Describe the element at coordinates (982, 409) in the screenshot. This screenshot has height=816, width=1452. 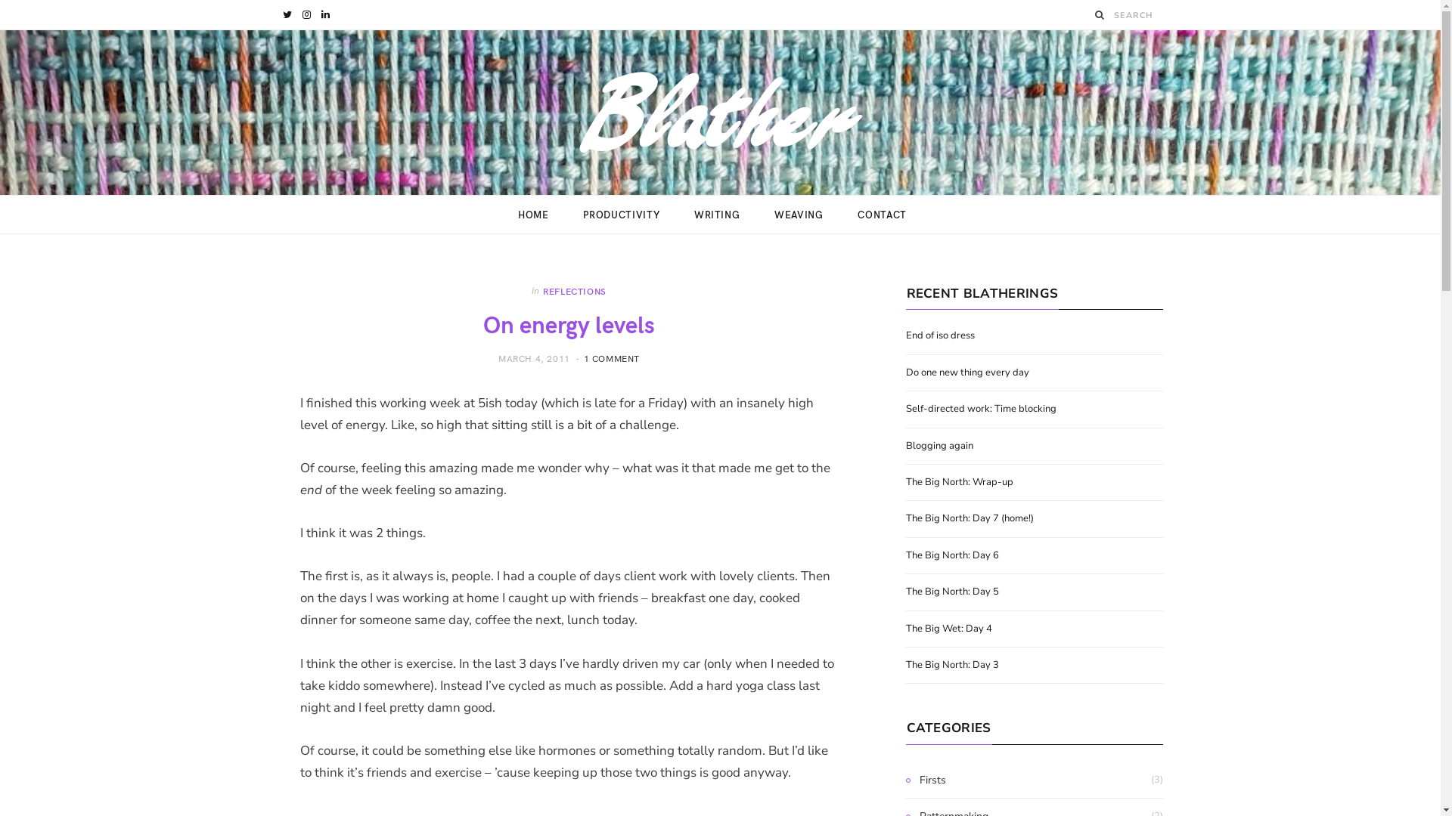
I see `Self-directed work: Time blocking` at that location.